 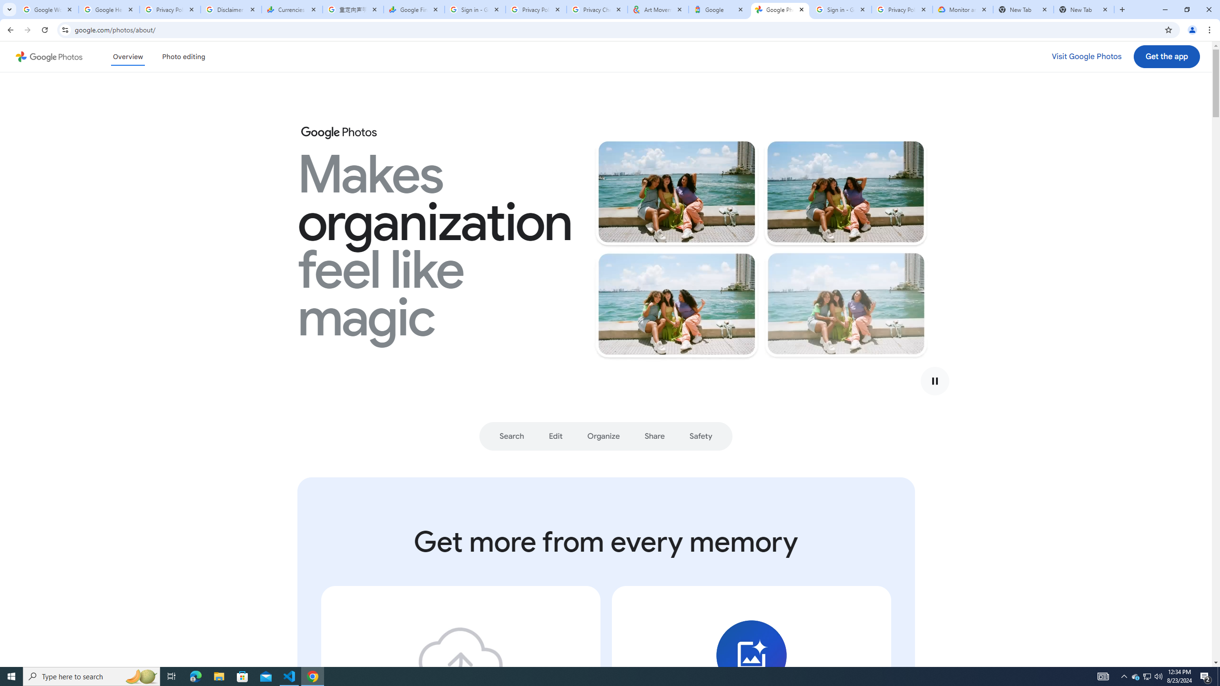 What do you see at coordinates (128, 56) in the screenshot?
I see `Visit the Overview page` at bounding box center [128, 56].